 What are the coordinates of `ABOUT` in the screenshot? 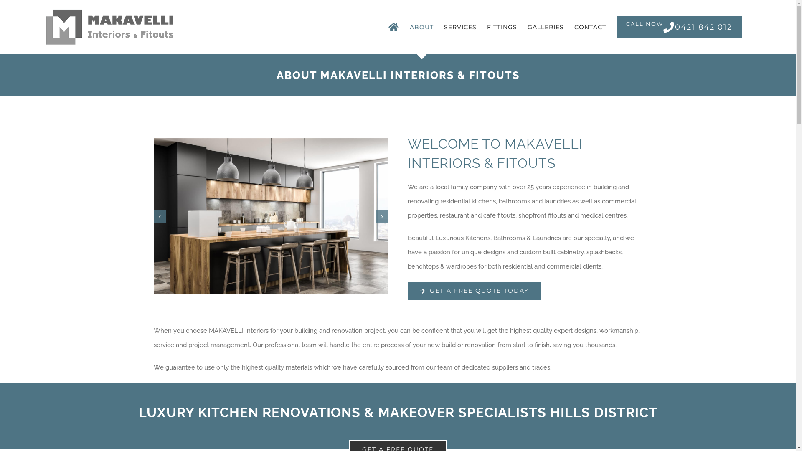 It's located at (422, 27).